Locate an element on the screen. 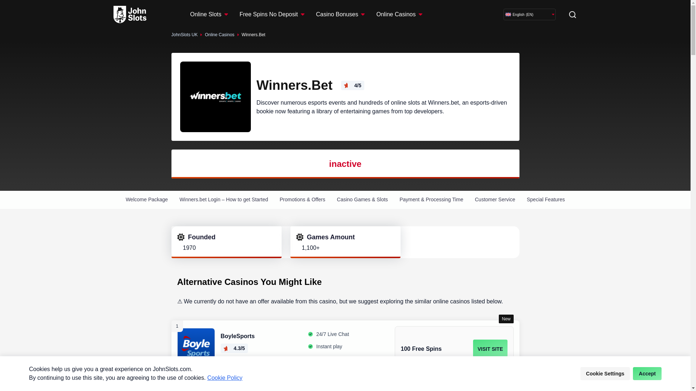 The height and width of the screenshot is (391, 696). Online Slots is located at coordinates (206, 14).